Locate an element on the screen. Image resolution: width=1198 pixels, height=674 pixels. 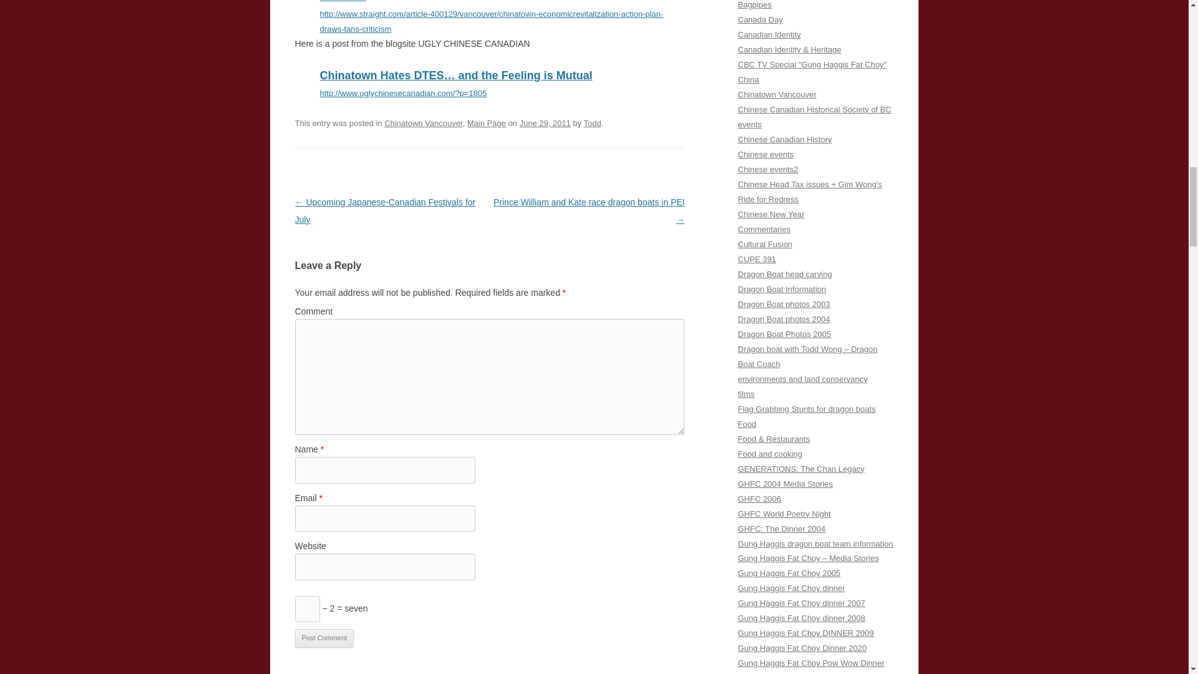
6:26 AM is located at coordinates (544, 124).